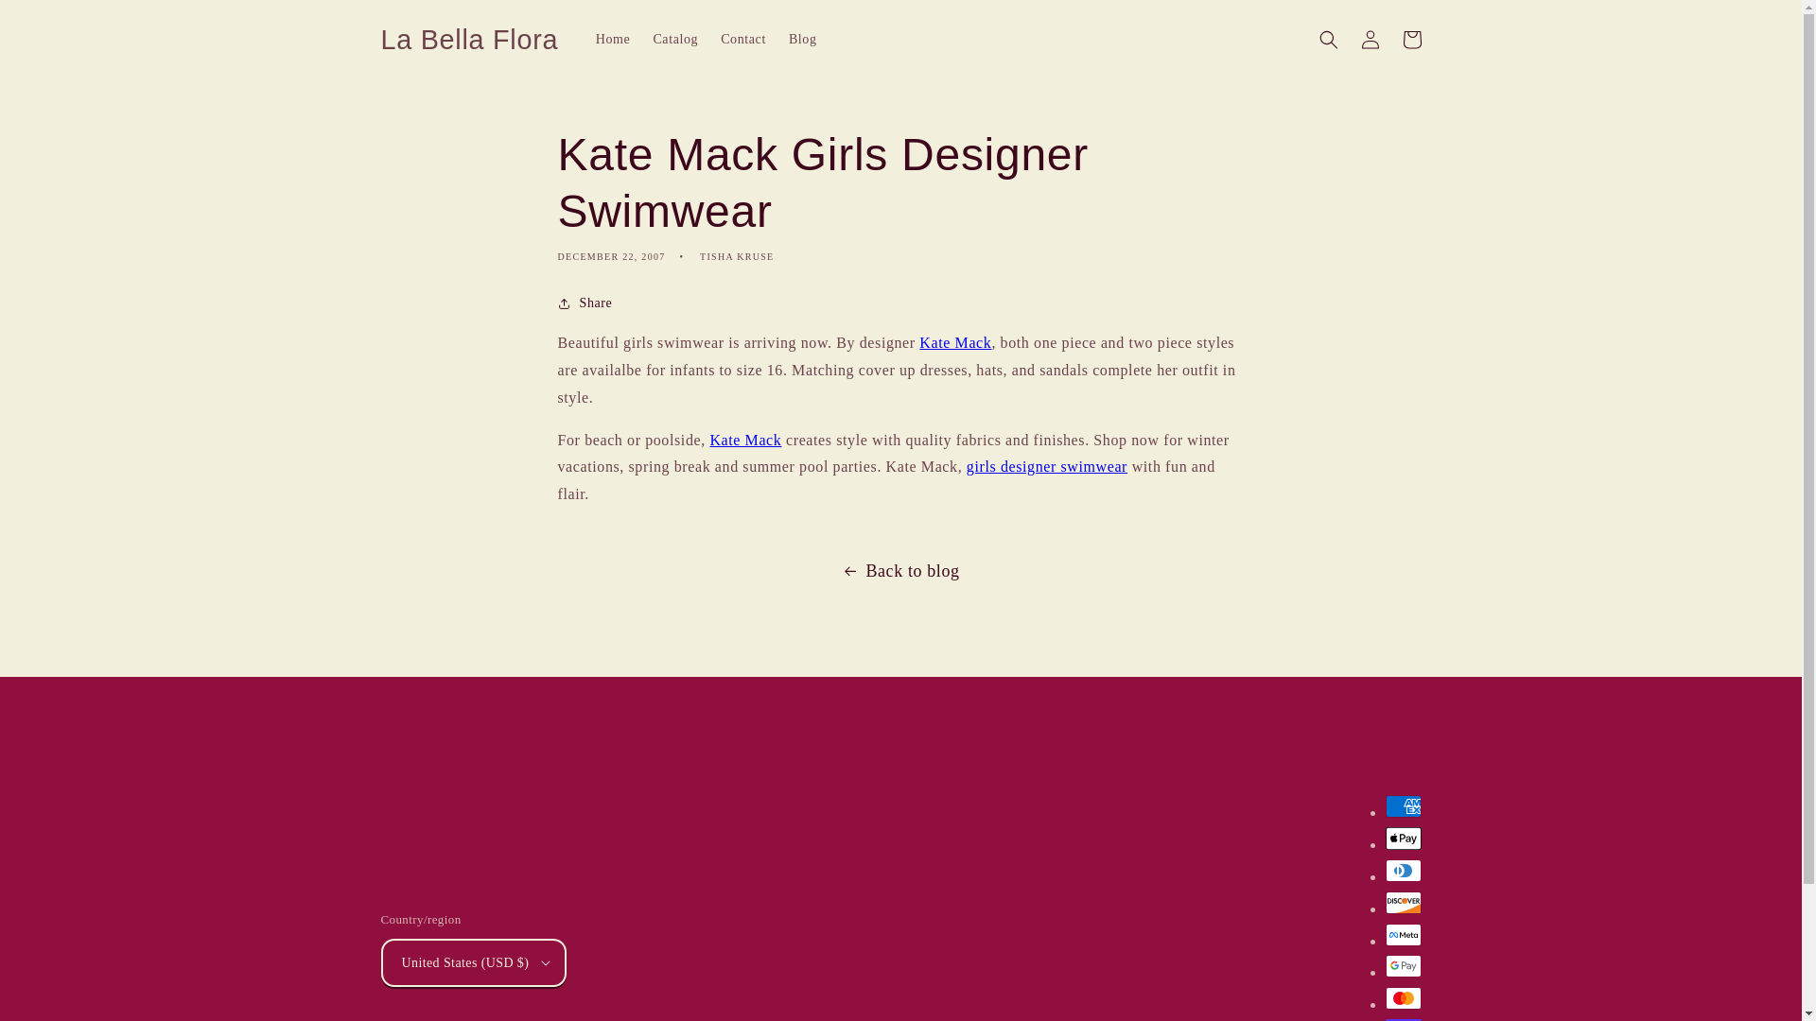 The height and width of the screenshot is (1021, 1816). Describe the element at coordinates (802, 39) in the screenshot. I see `Blog` at that location.